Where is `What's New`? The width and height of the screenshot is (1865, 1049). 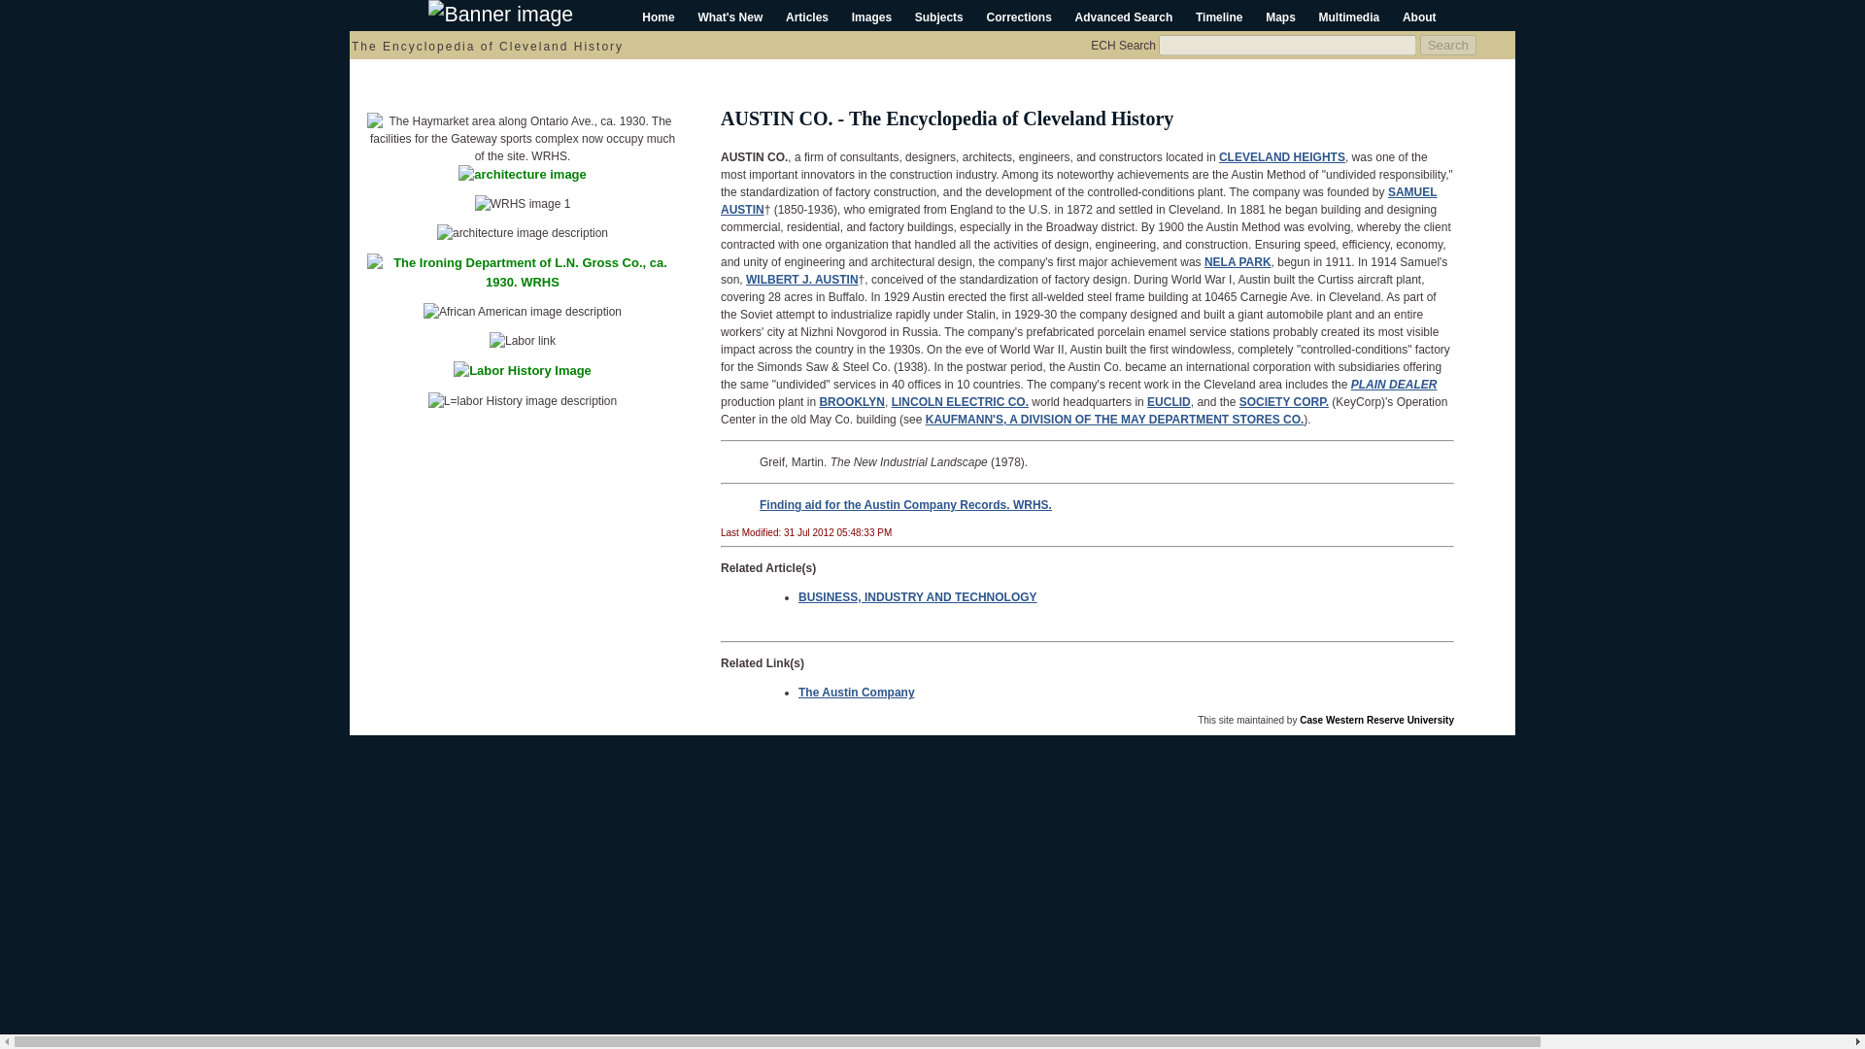
What's New is located at coordinates (730, 17).